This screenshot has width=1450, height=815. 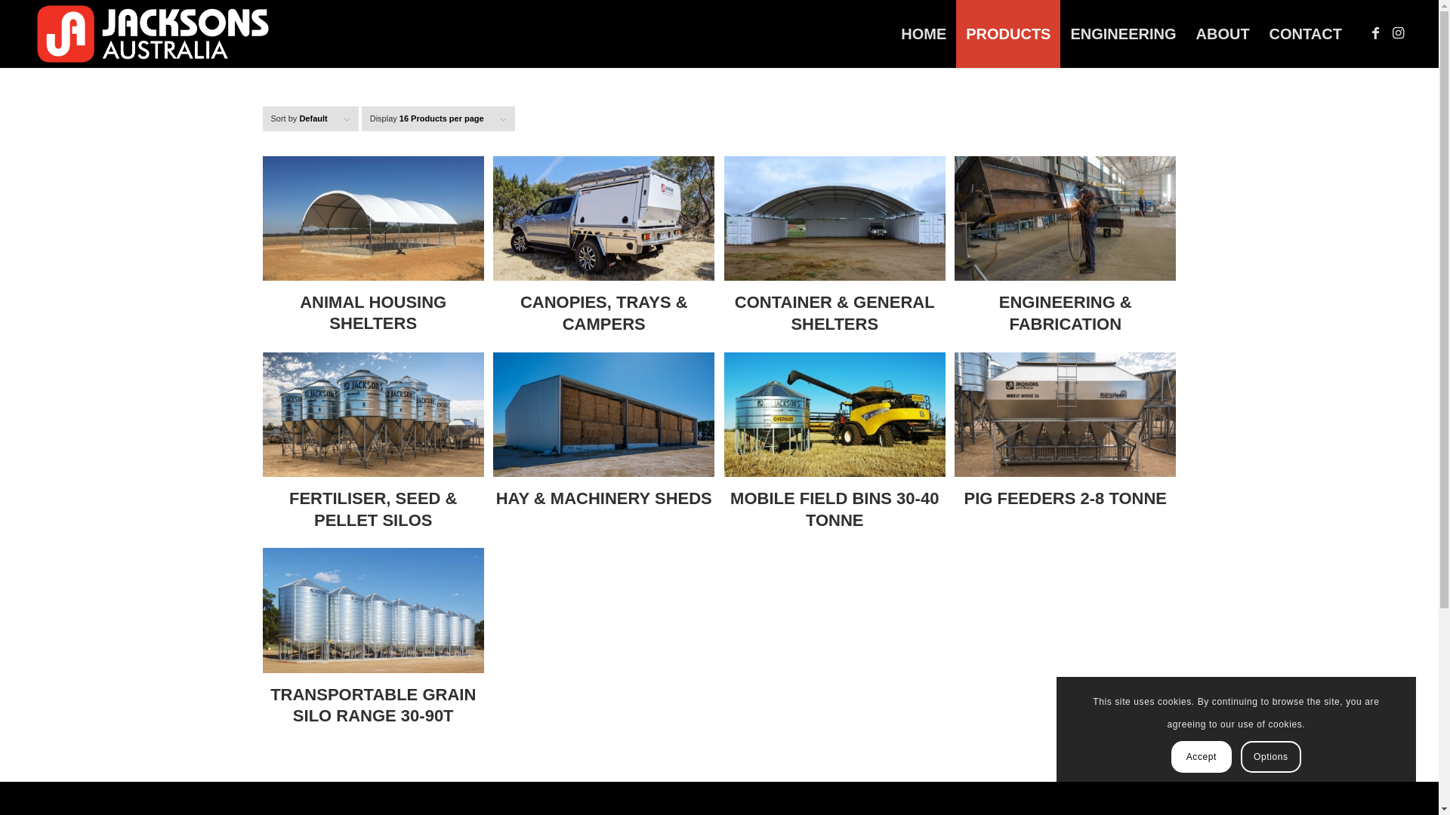 What do you see at coordinates (154, 34) in the screenshot?
I see `Jacksons Australia Logo white` at bounding box center [154, 34].